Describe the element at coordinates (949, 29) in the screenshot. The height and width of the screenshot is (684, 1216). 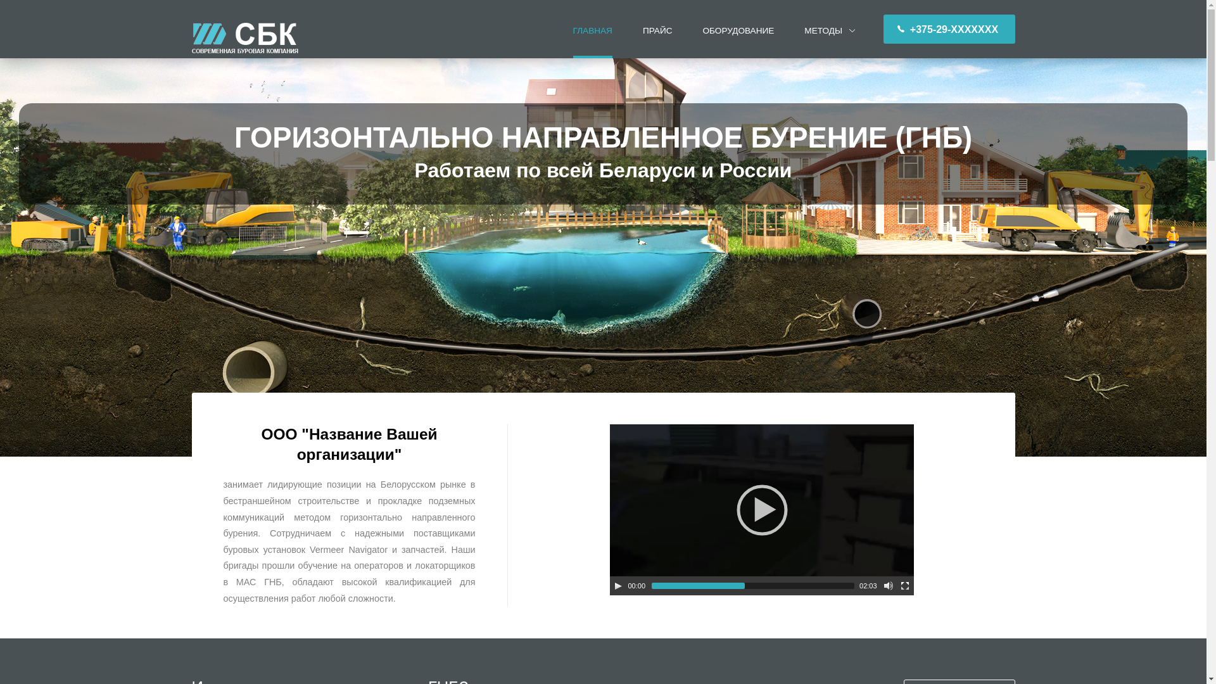
I see `  +375-29-XXXXXXX ` at that location.